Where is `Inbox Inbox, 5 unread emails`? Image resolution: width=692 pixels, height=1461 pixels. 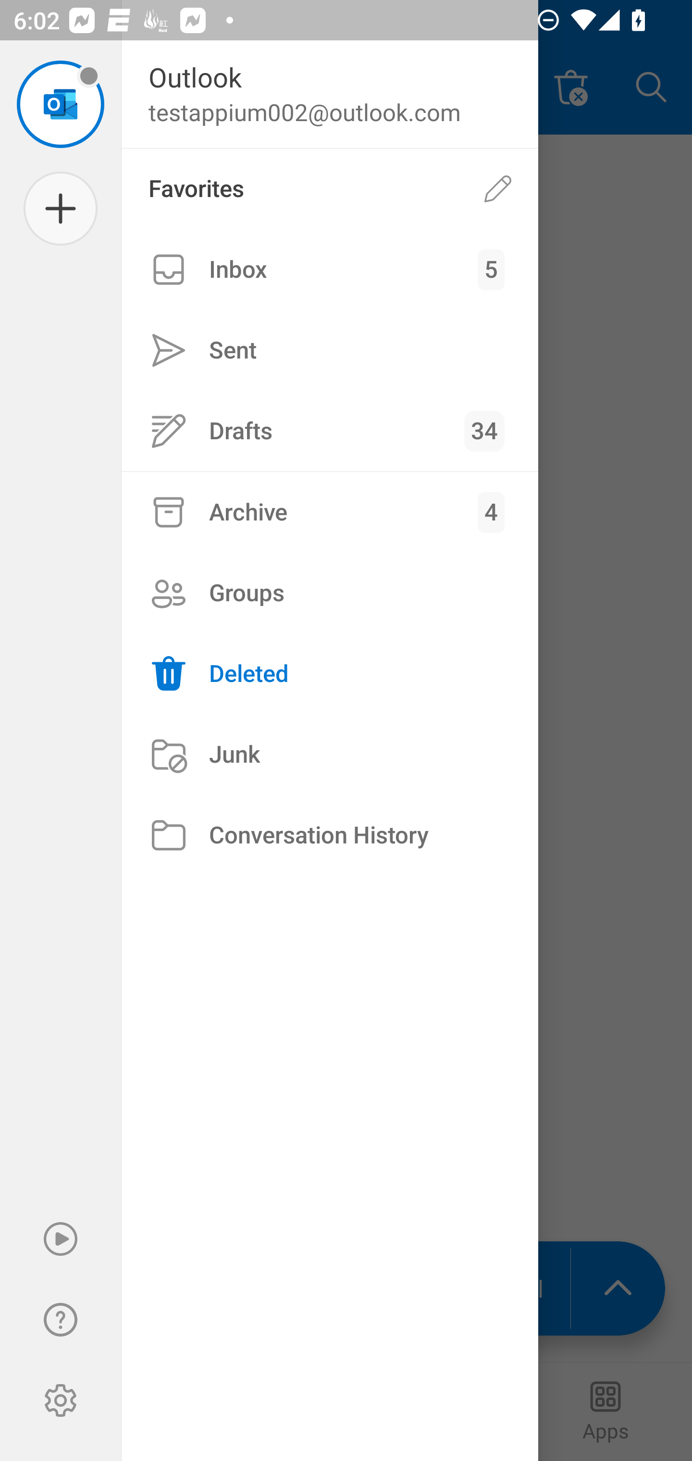 Inbox Inbox, 5 unread emails is located at coordinates (330, 269).